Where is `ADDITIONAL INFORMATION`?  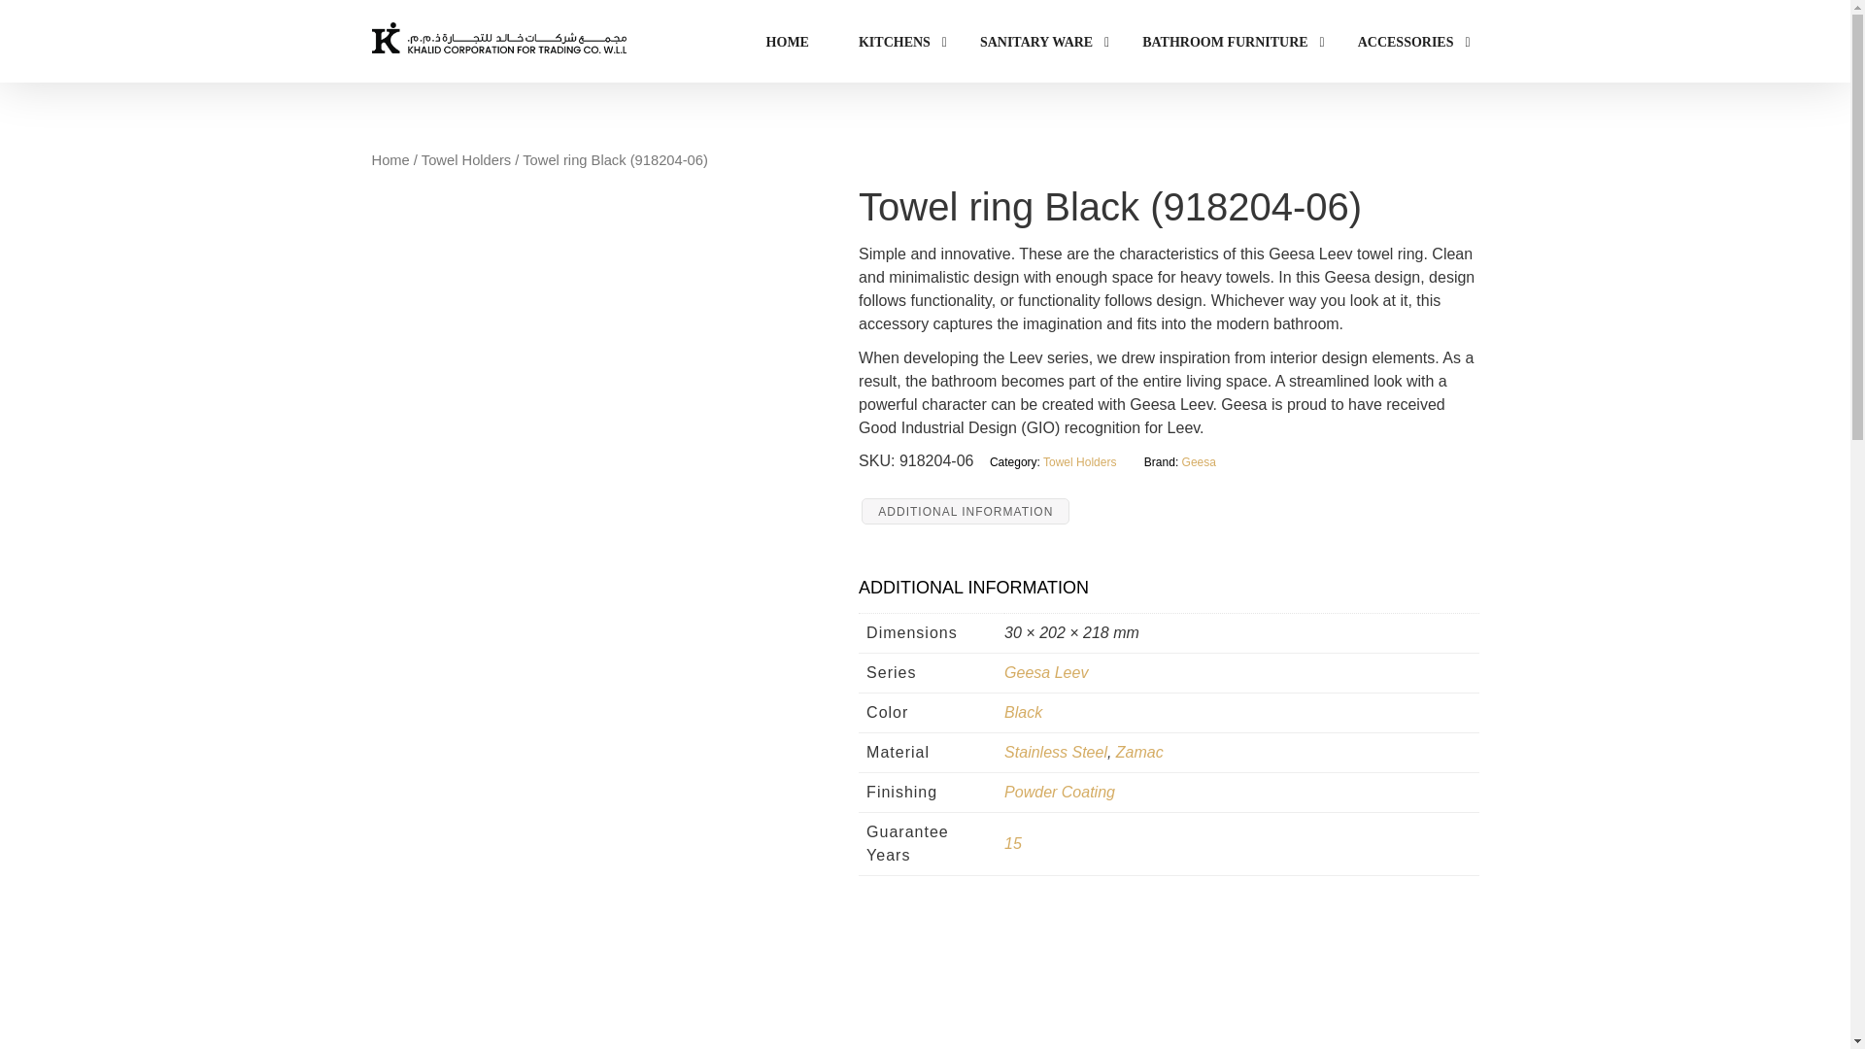
ADDITIONAL INFORMATION is located at coordinates (966, 512).